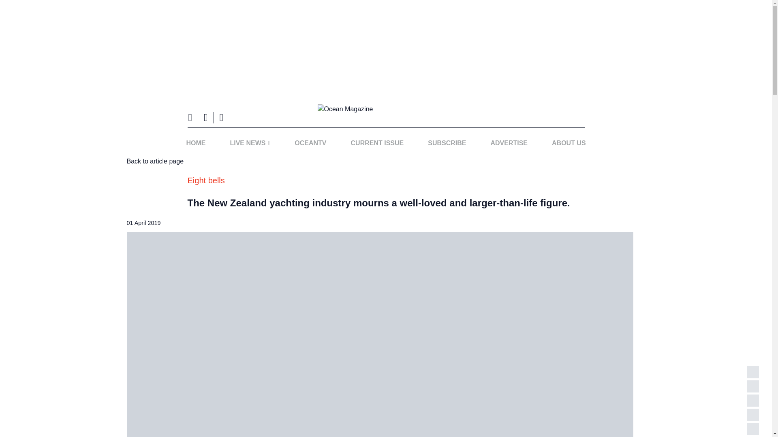 The image size is (778, 437). Describe the element at coordinates (310, 143) in the screenshot. I see `OCEANTV` at that location.